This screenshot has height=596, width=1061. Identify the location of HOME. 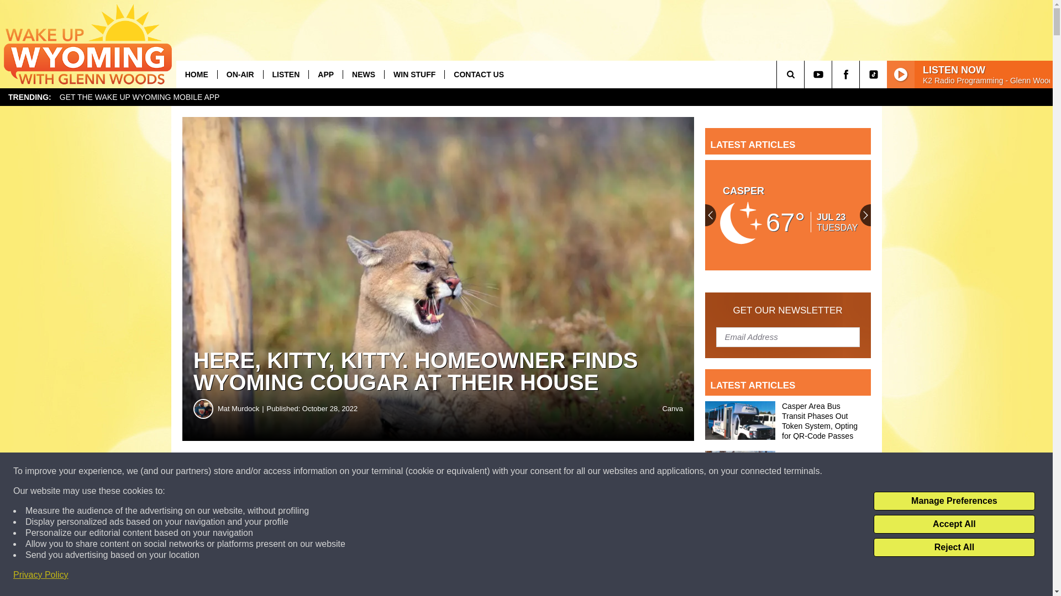
(197, 74).